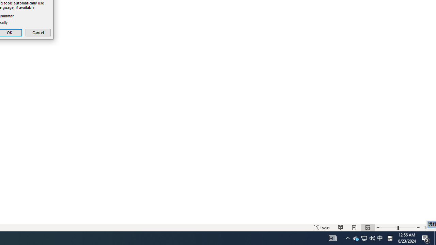 The height and width of the screenshot is (245, 436). Describe the element at coordinates (364, 238) in the screenshot. I see `Q2790: 100%` at that location.